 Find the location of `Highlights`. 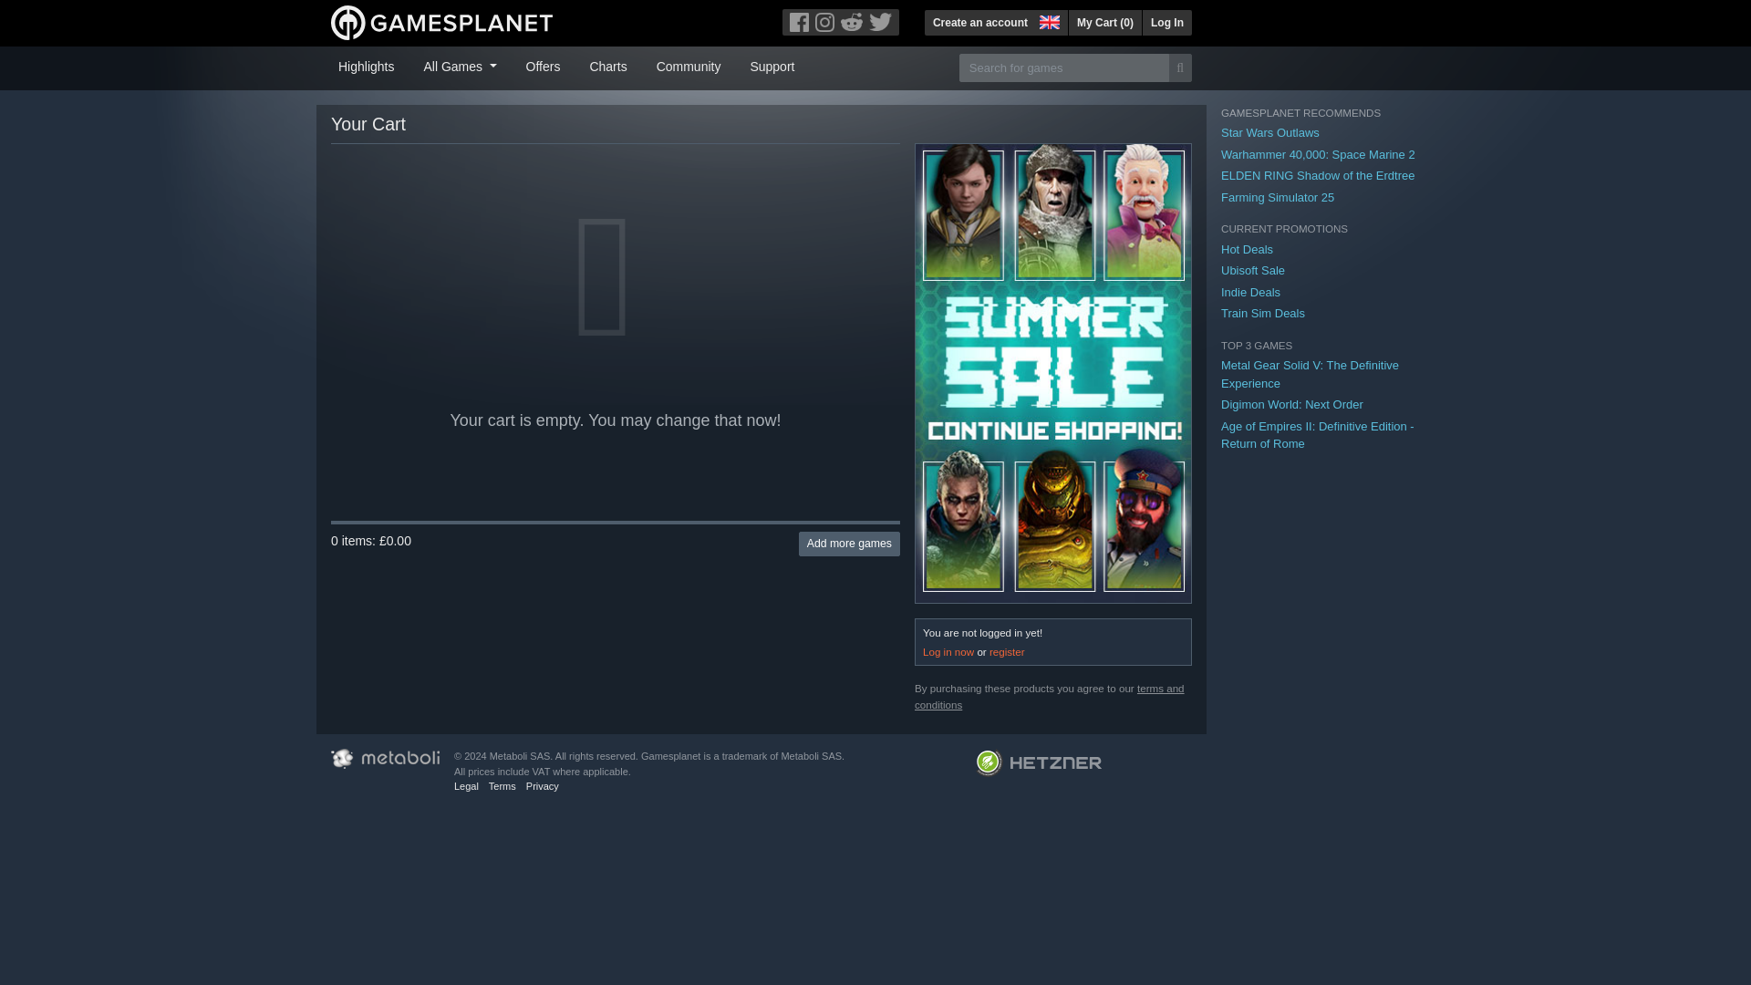

Highlights is located at coordinates (365, 65).